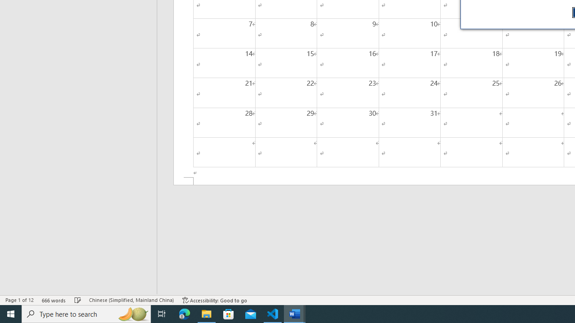 This screenshot has height=323, width=575. What do you see at coordinates (54, 300) in the screenshot?
I see `Word Count 666 words` at bounding box center [54, 300].